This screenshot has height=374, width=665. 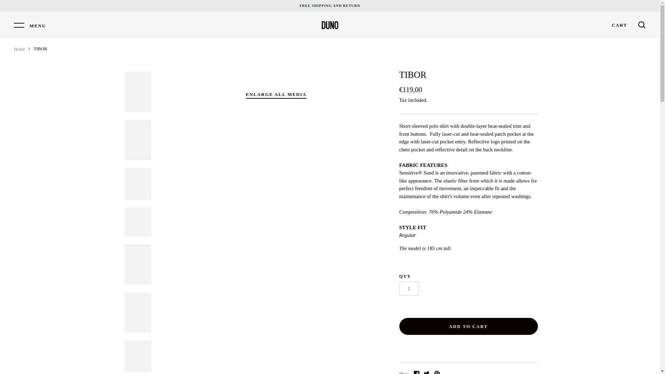 What do you see at coordinates (19, 49) in the screenshot?
I see `Home` at bounding box center [19, 49].